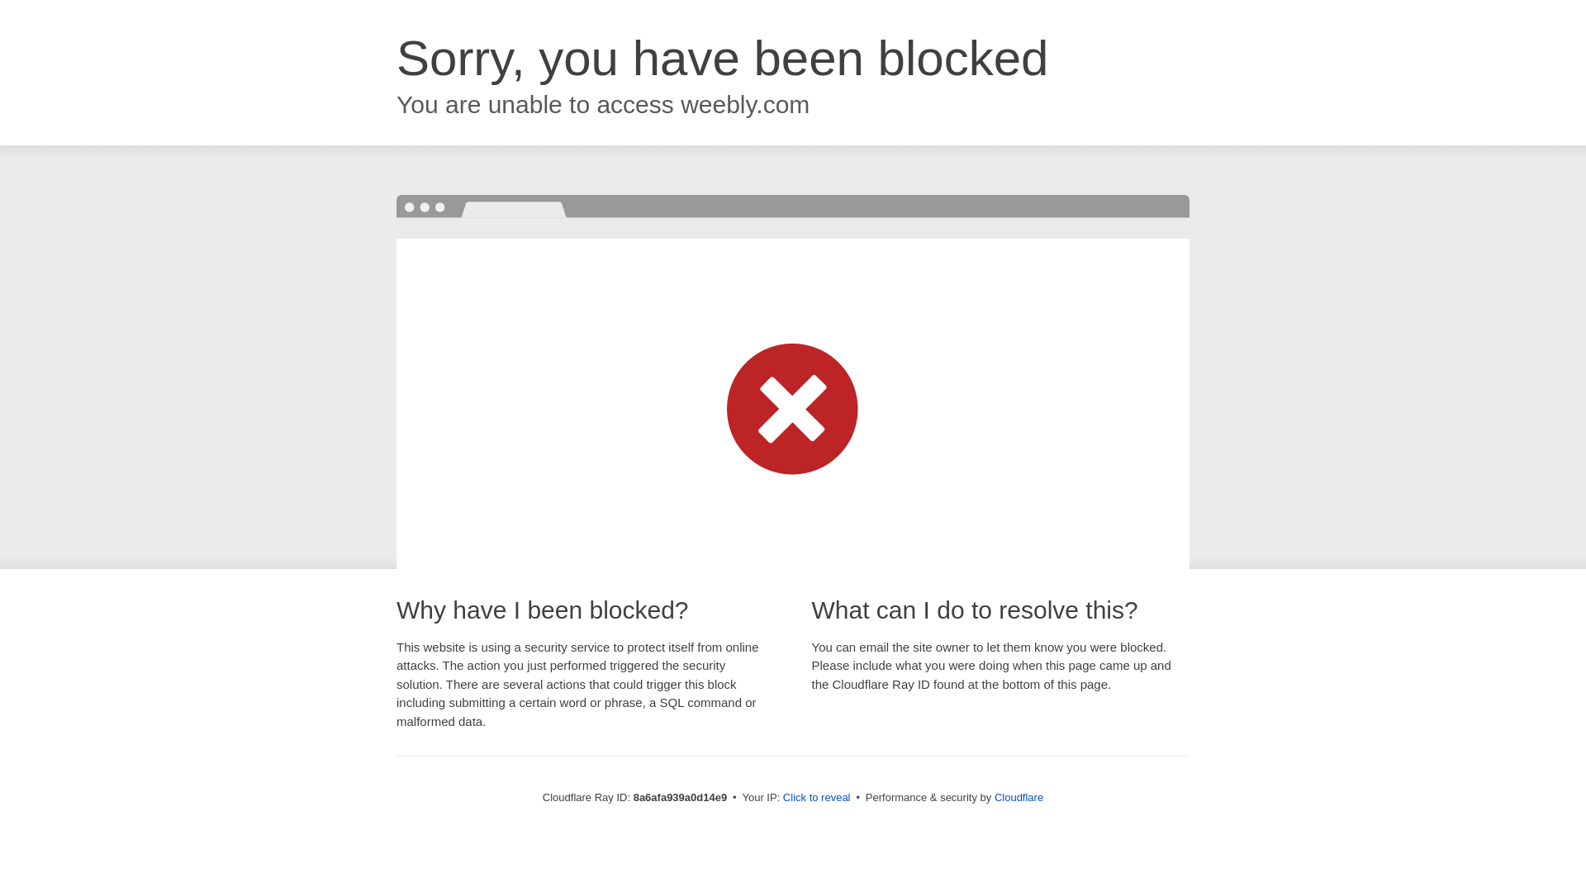  I want to click on Cloudflare, so click(1019, 797).